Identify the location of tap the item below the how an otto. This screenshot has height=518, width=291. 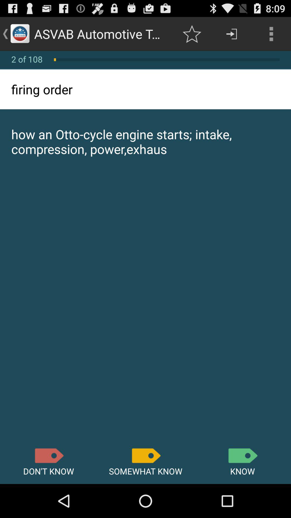
(48, 455).